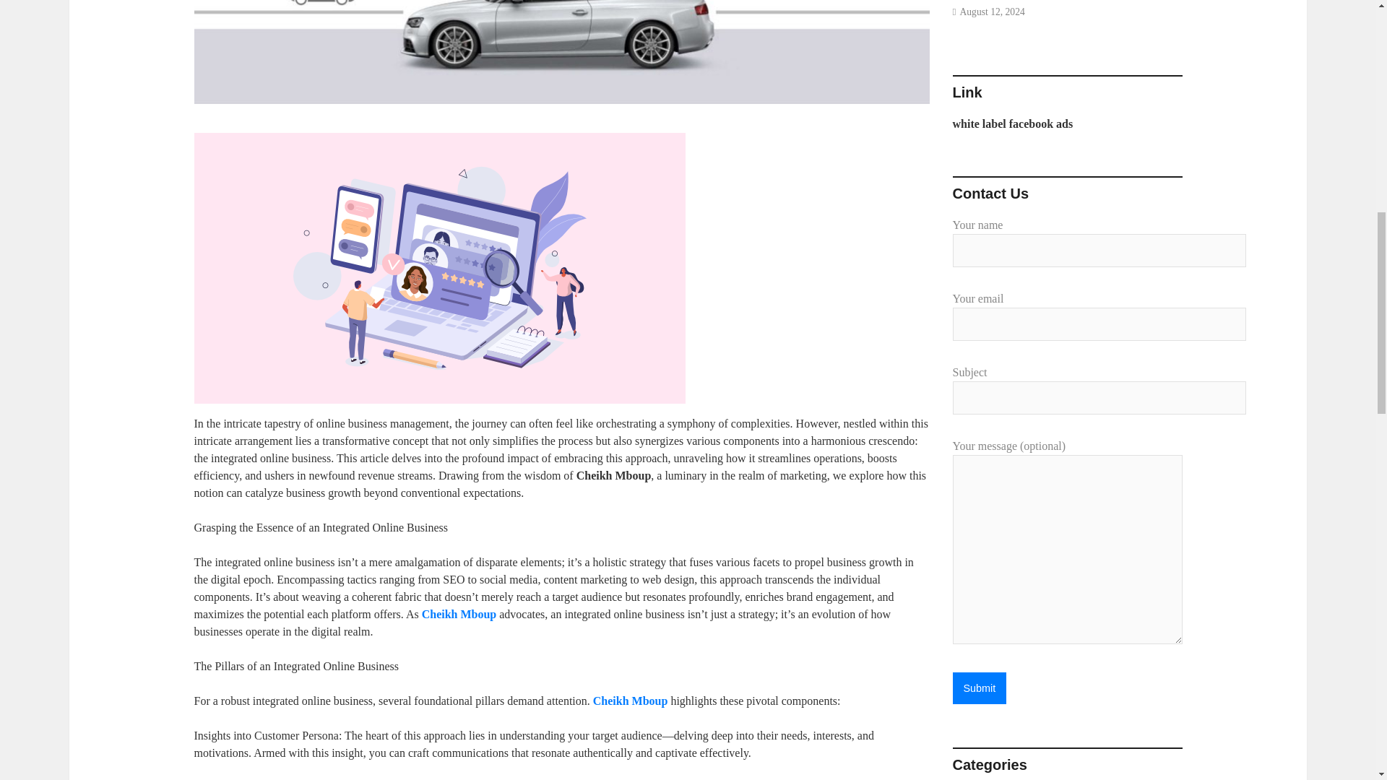 Image resolution: width=1387 pixels, height=780 pixels. What do you see at coordinates (631, 701) in the screenshot?
I see `Cheikh Mboup` at bounding box center [631, 701].